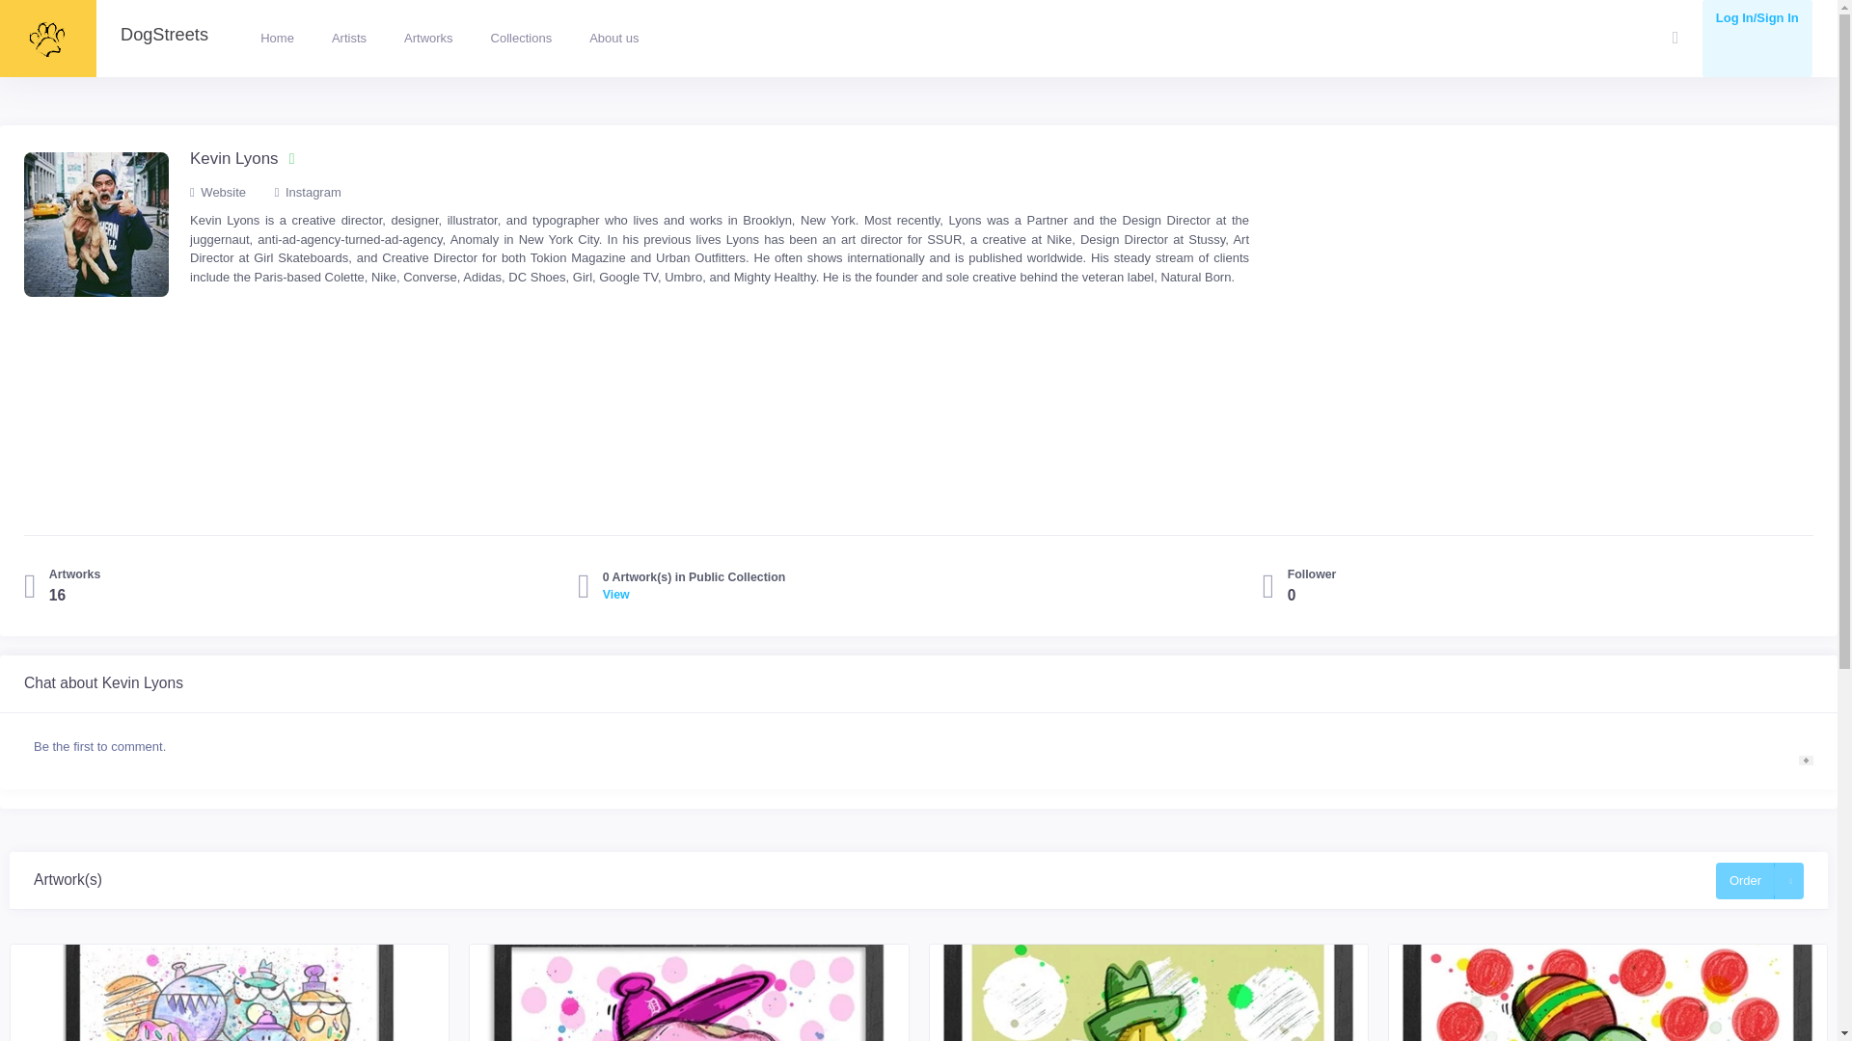  What do you see at coordinates (276, 39) in the screenshot?
I see `Home` at bounding box center [276, 39].